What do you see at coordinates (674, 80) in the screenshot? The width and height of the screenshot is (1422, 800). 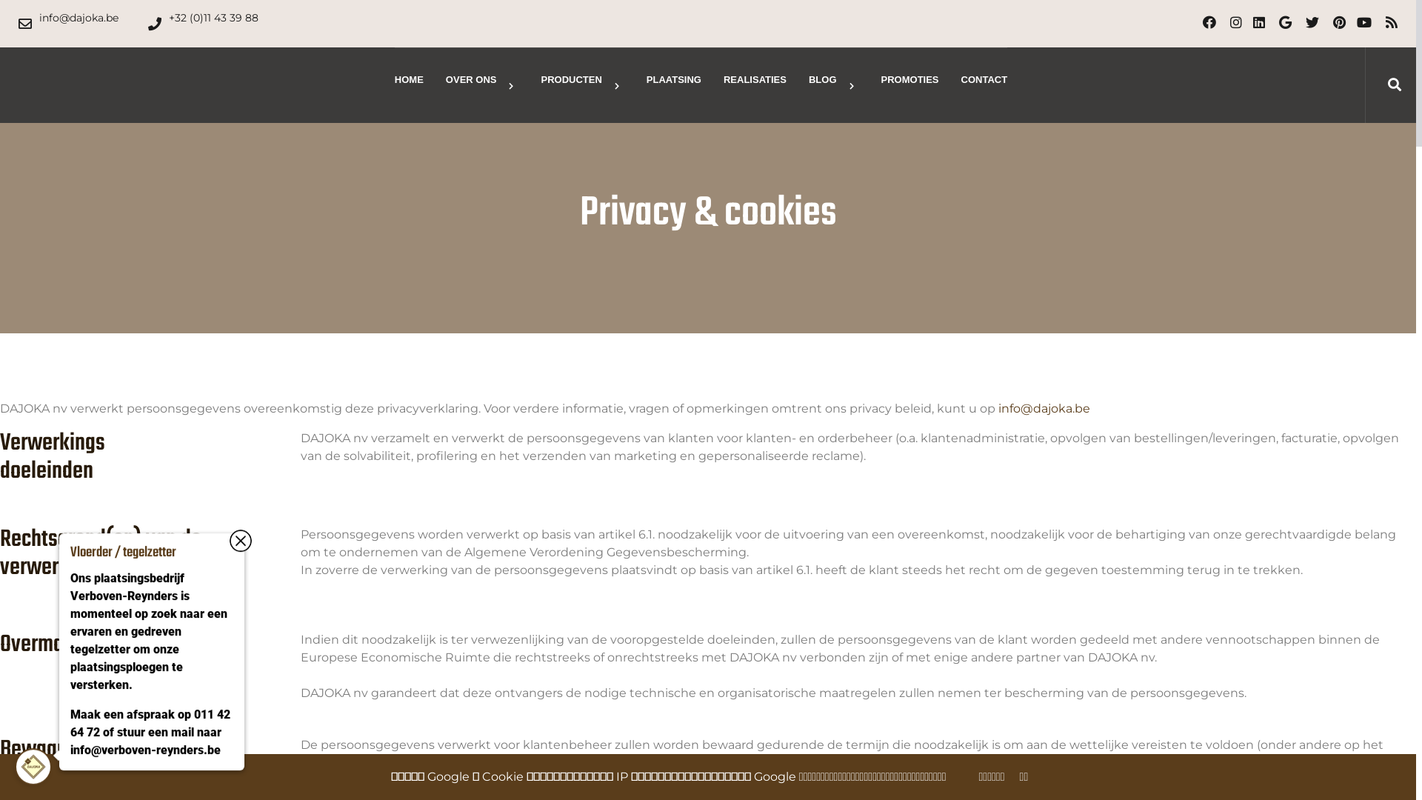 I see `PLAATSING` at bounding box center [674, 80].